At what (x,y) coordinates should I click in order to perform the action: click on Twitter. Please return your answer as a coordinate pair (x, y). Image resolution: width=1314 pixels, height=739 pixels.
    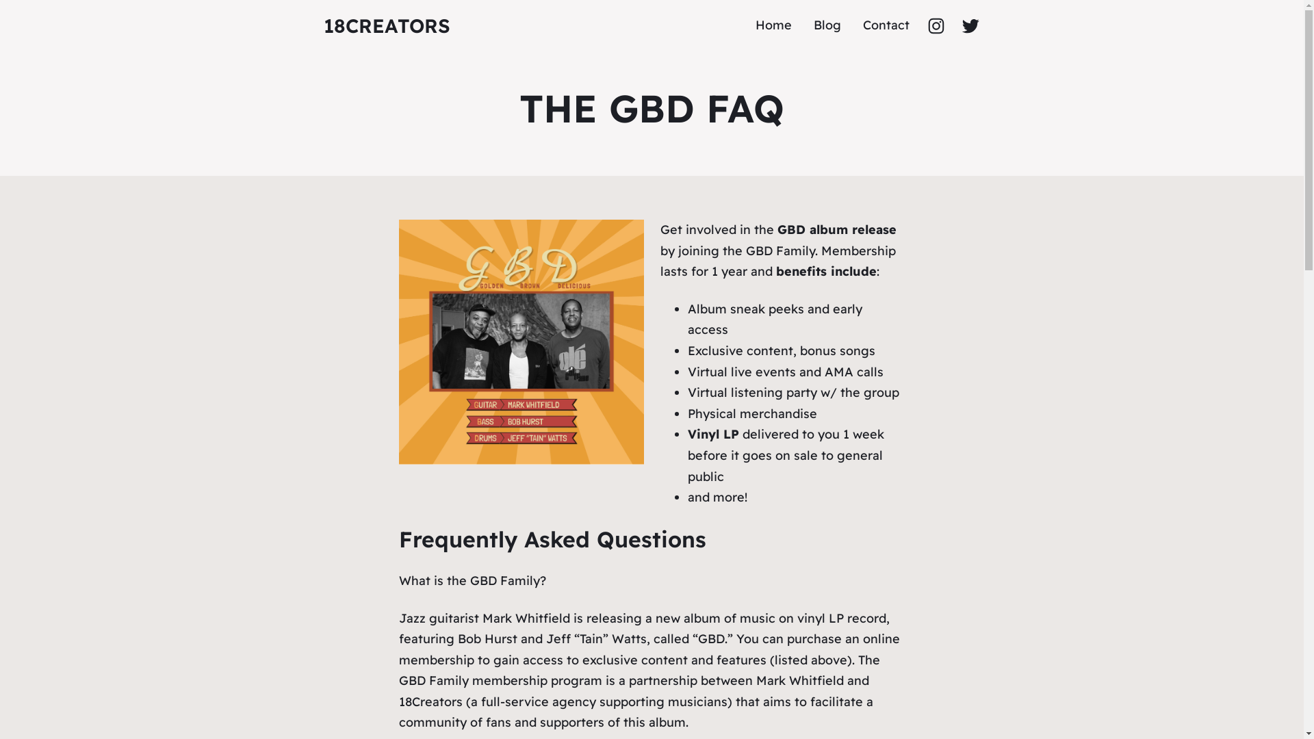
    Looking at the image, I should click on (970, 25).